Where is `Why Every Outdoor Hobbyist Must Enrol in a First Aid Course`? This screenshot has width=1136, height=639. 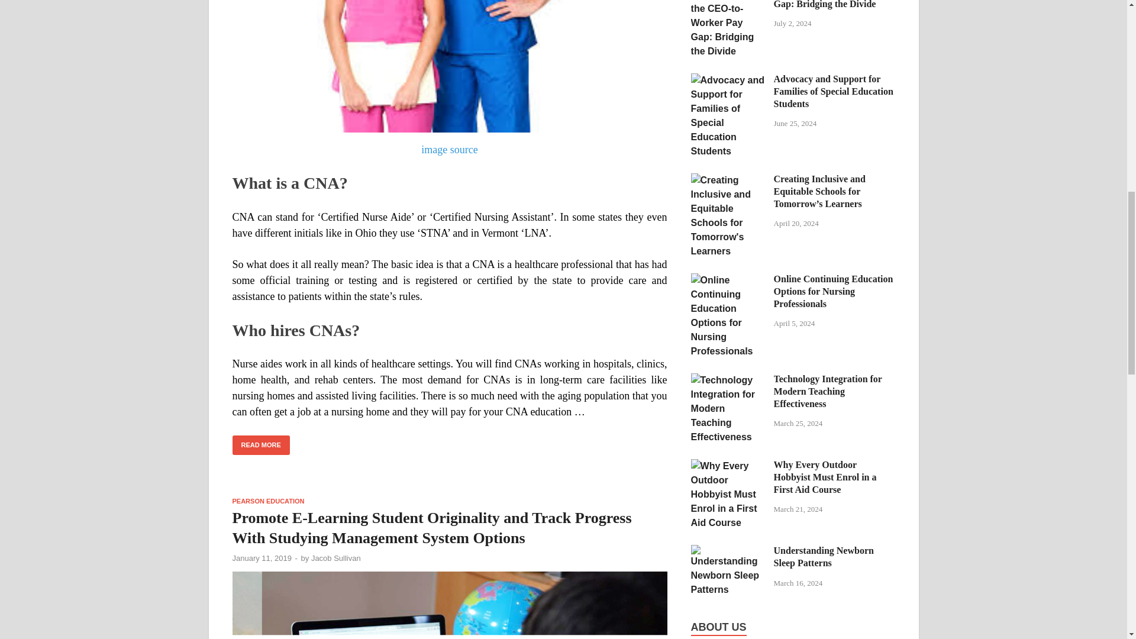
Why Every Outdoor Hobbyist Must Enrol in a First Aid Course is located at coordinates (728, 465).